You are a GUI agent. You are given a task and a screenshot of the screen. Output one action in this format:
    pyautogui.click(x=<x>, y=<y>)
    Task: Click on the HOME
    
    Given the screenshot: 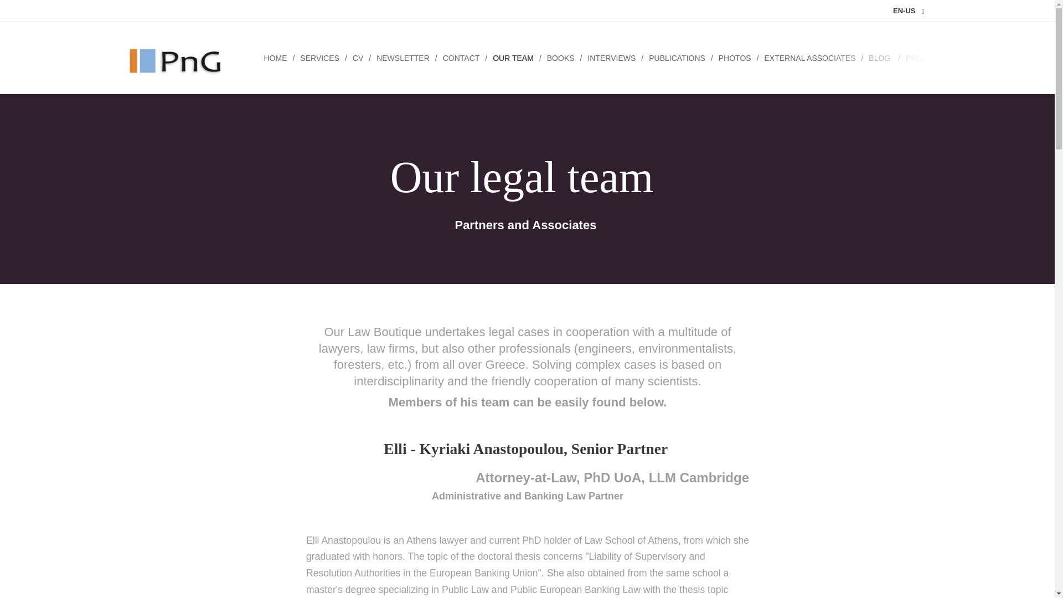 What is the action you would take?
    pyautogui.click(x=277, y=58)
    